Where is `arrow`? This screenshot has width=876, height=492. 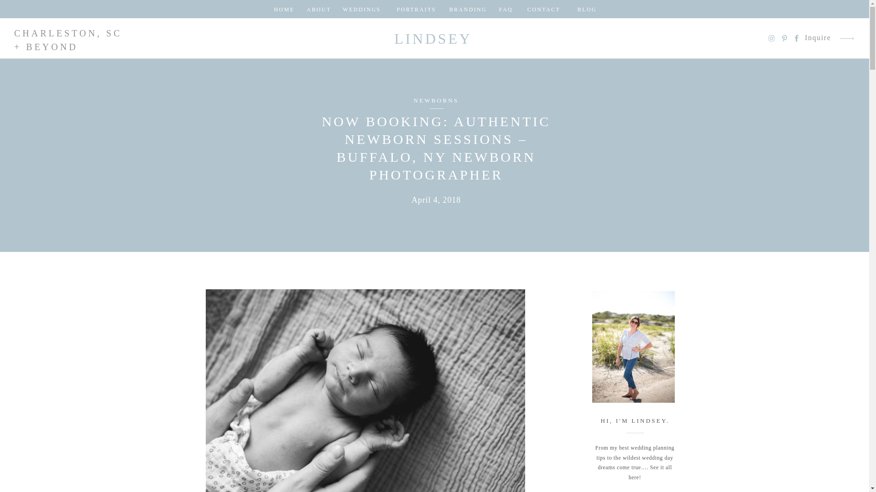
arrow is located at coordinates (846, 38).